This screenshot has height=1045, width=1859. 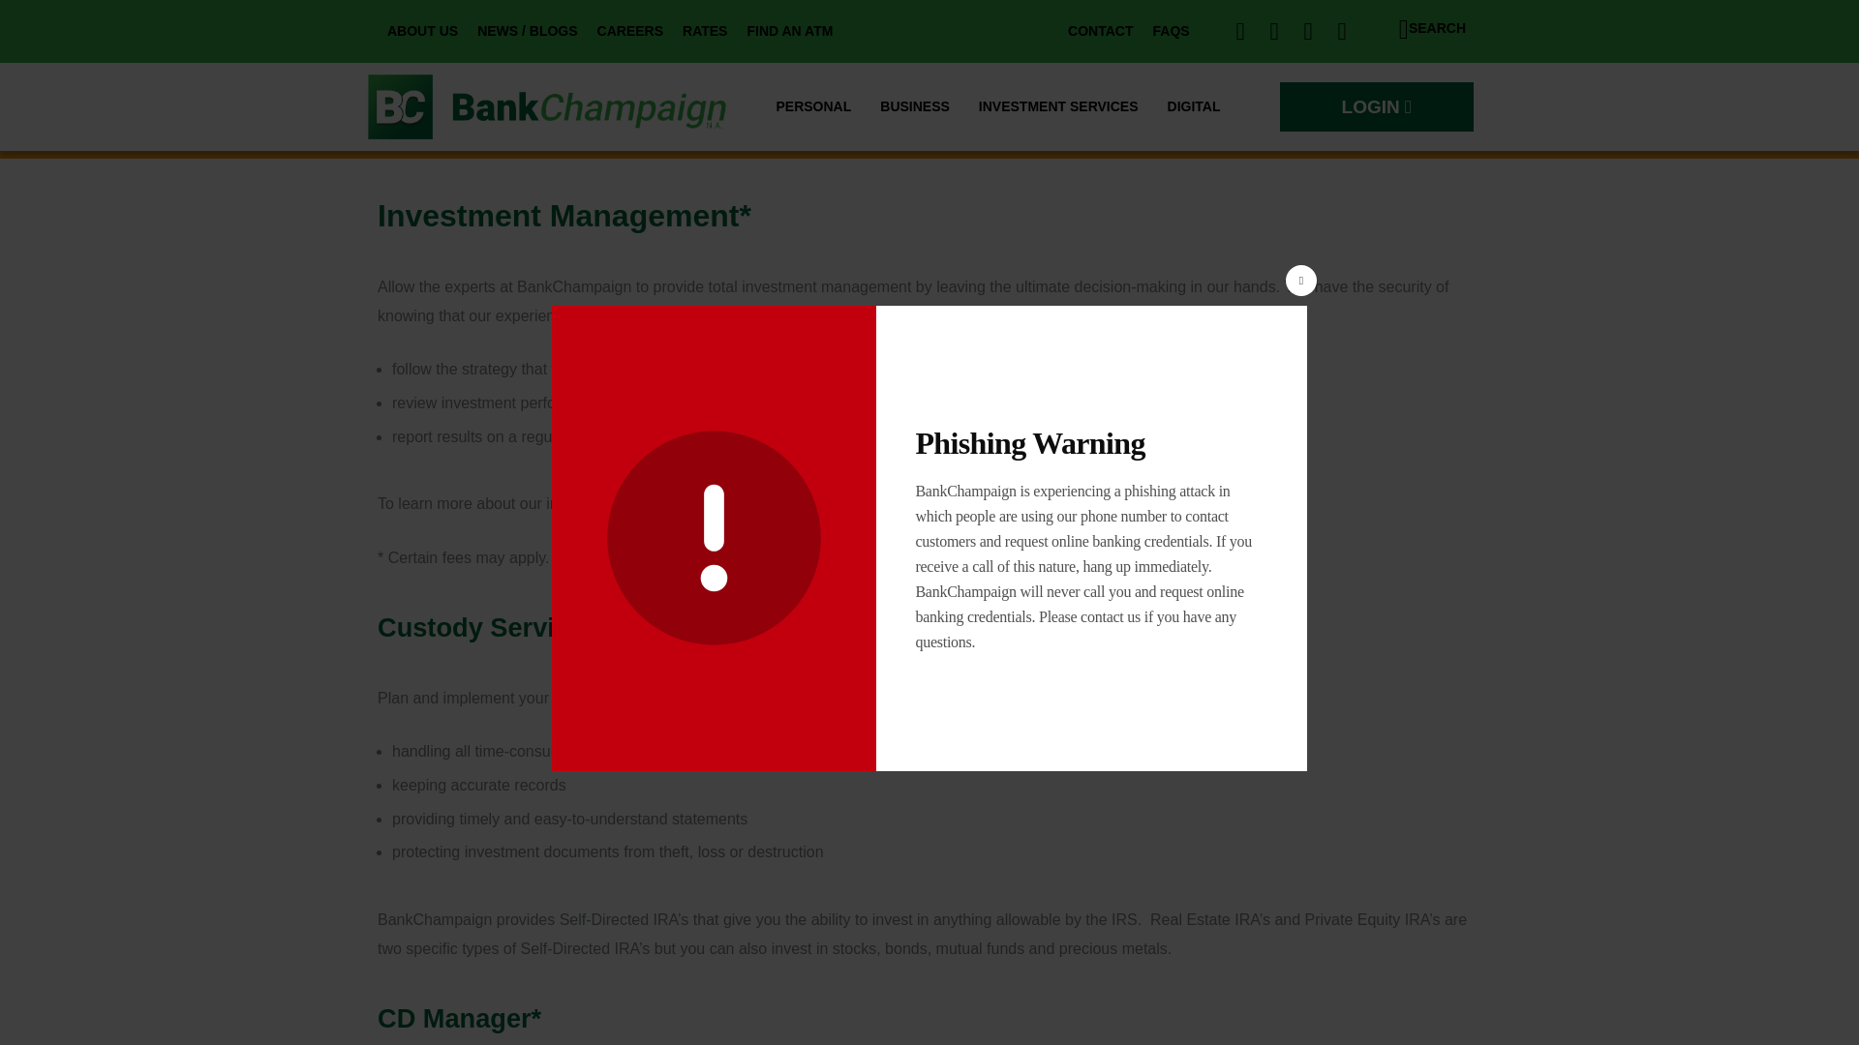 I want to click on PERSONAL, so click(x=813, y=106).